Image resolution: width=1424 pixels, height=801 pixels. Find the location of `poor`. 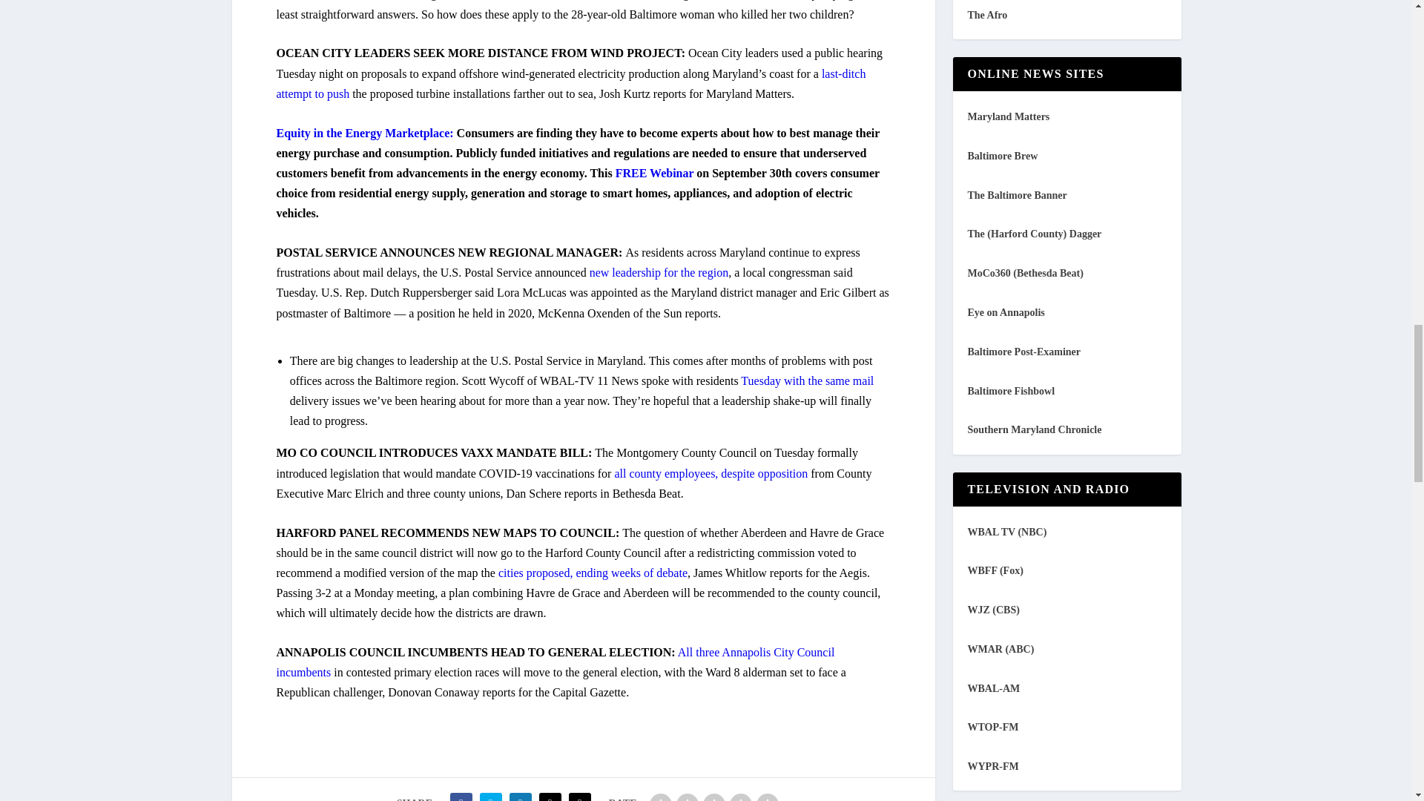

poor is located at coordinates (688, 797).